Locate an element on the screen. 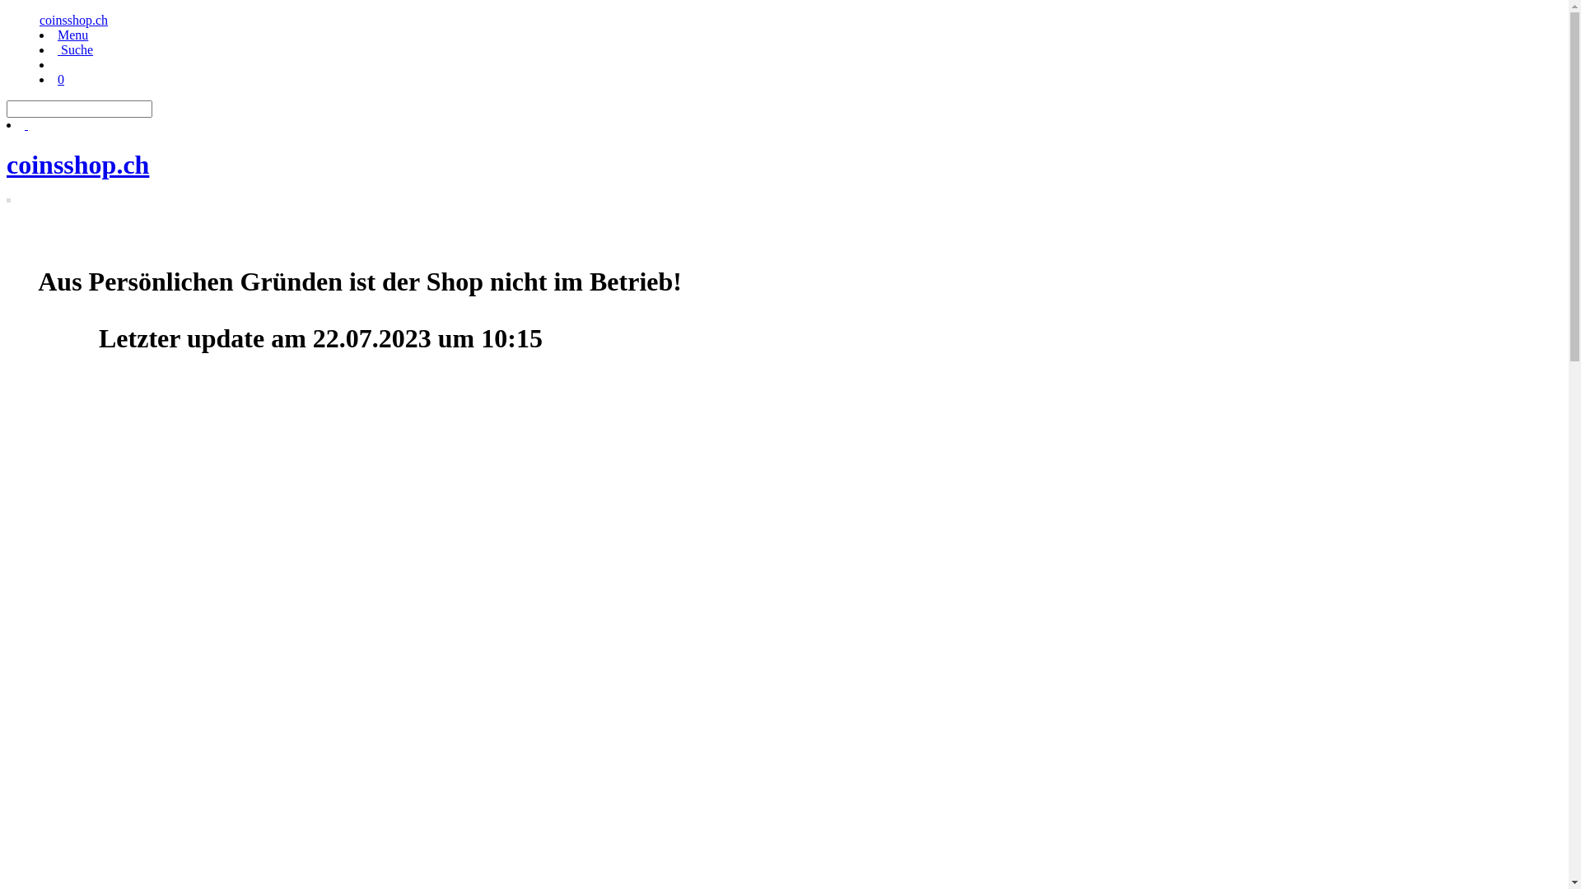  coinsshop.ch is located at coordinates (74, 20).